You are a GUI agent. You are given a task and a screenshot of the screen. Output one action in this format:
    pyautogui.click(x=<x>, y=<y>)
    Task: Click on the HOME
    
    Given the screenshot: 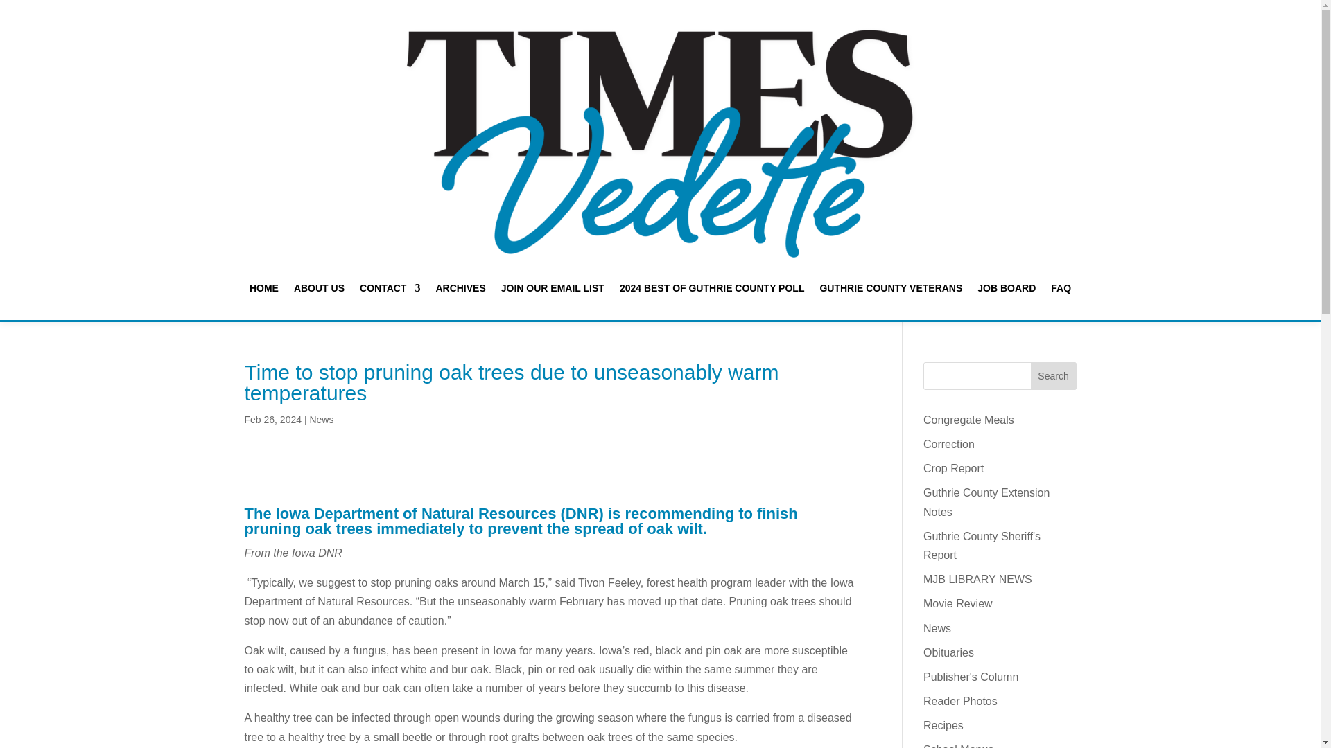 What is the action you would take?
    pyautogui.click(x=263, y=288)
    